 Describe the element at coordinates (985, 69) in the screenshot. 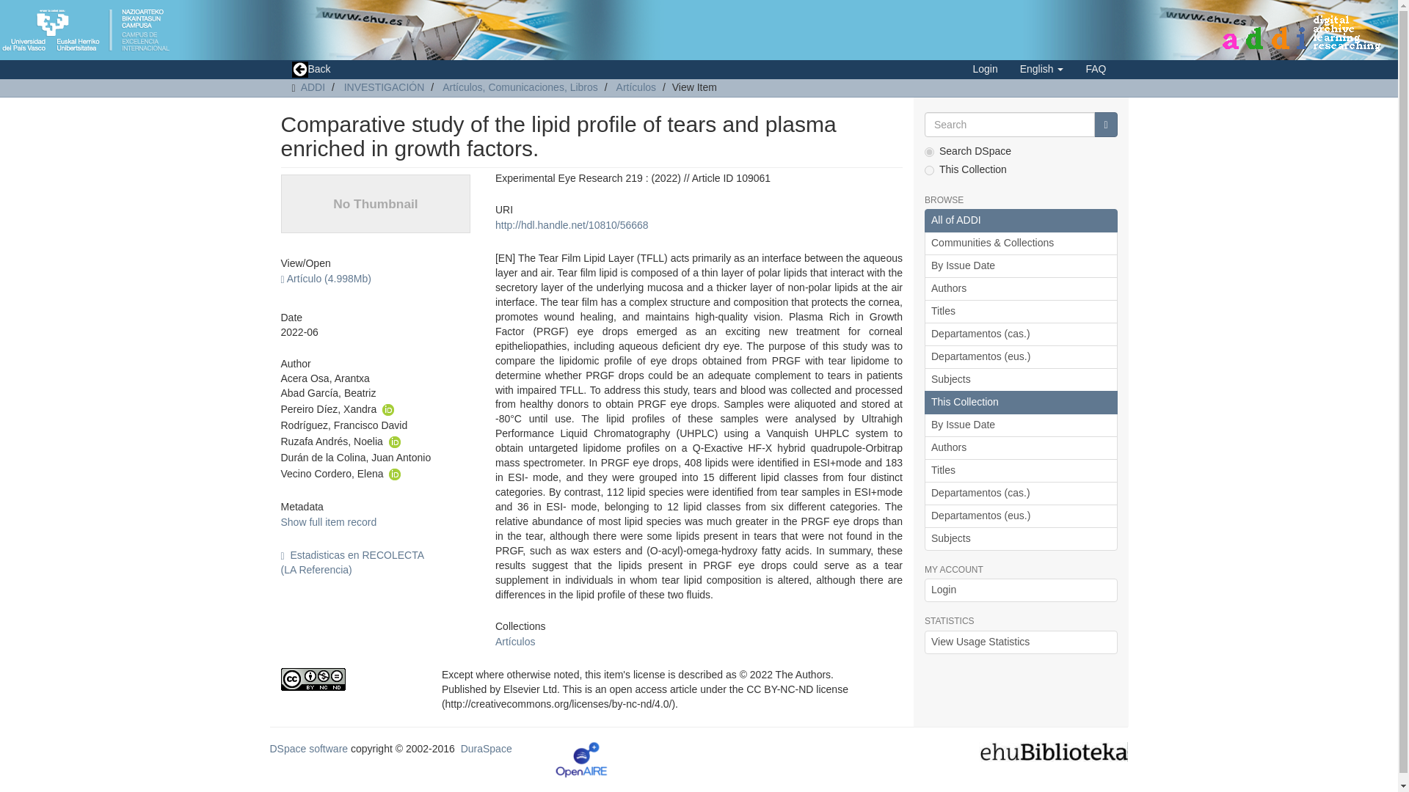

I see `Login` at that location.